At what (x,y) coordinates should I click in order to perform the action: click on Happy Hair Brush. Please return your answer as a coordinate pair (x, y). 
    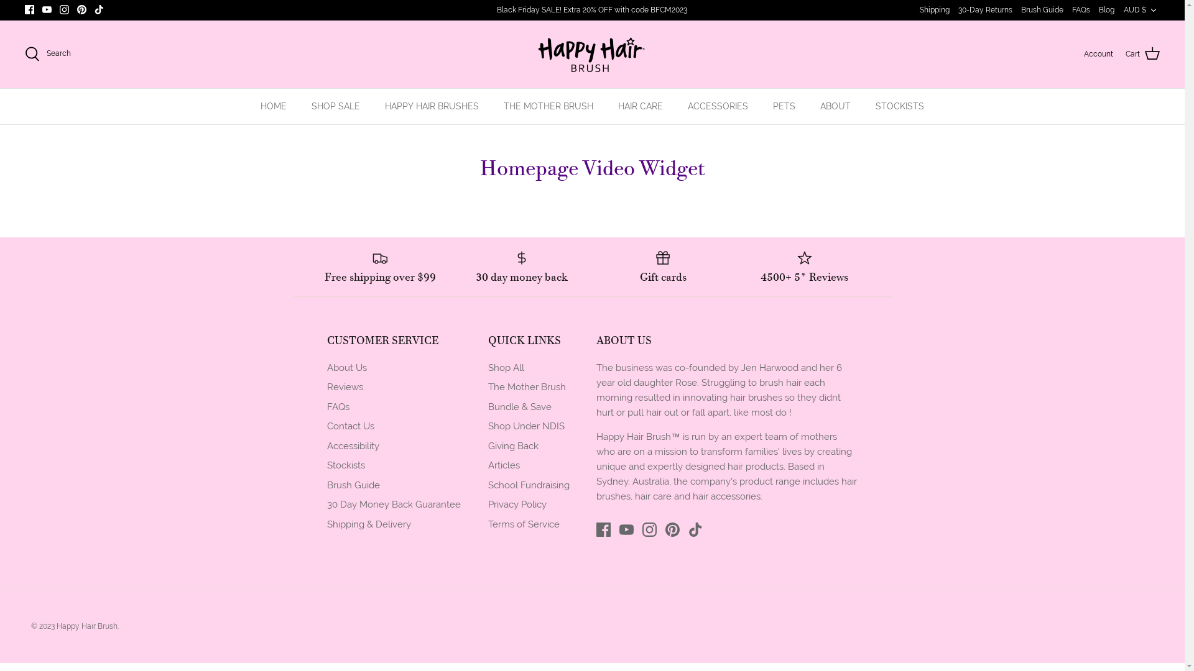
    Looking at the image, I should click on (592, 55).